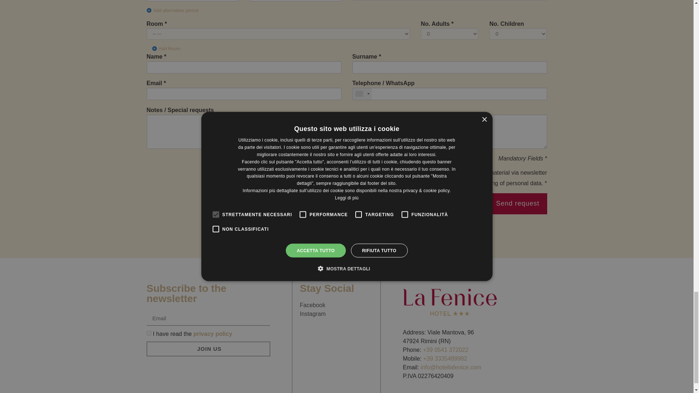  I want to click on on, so click(149, 333).